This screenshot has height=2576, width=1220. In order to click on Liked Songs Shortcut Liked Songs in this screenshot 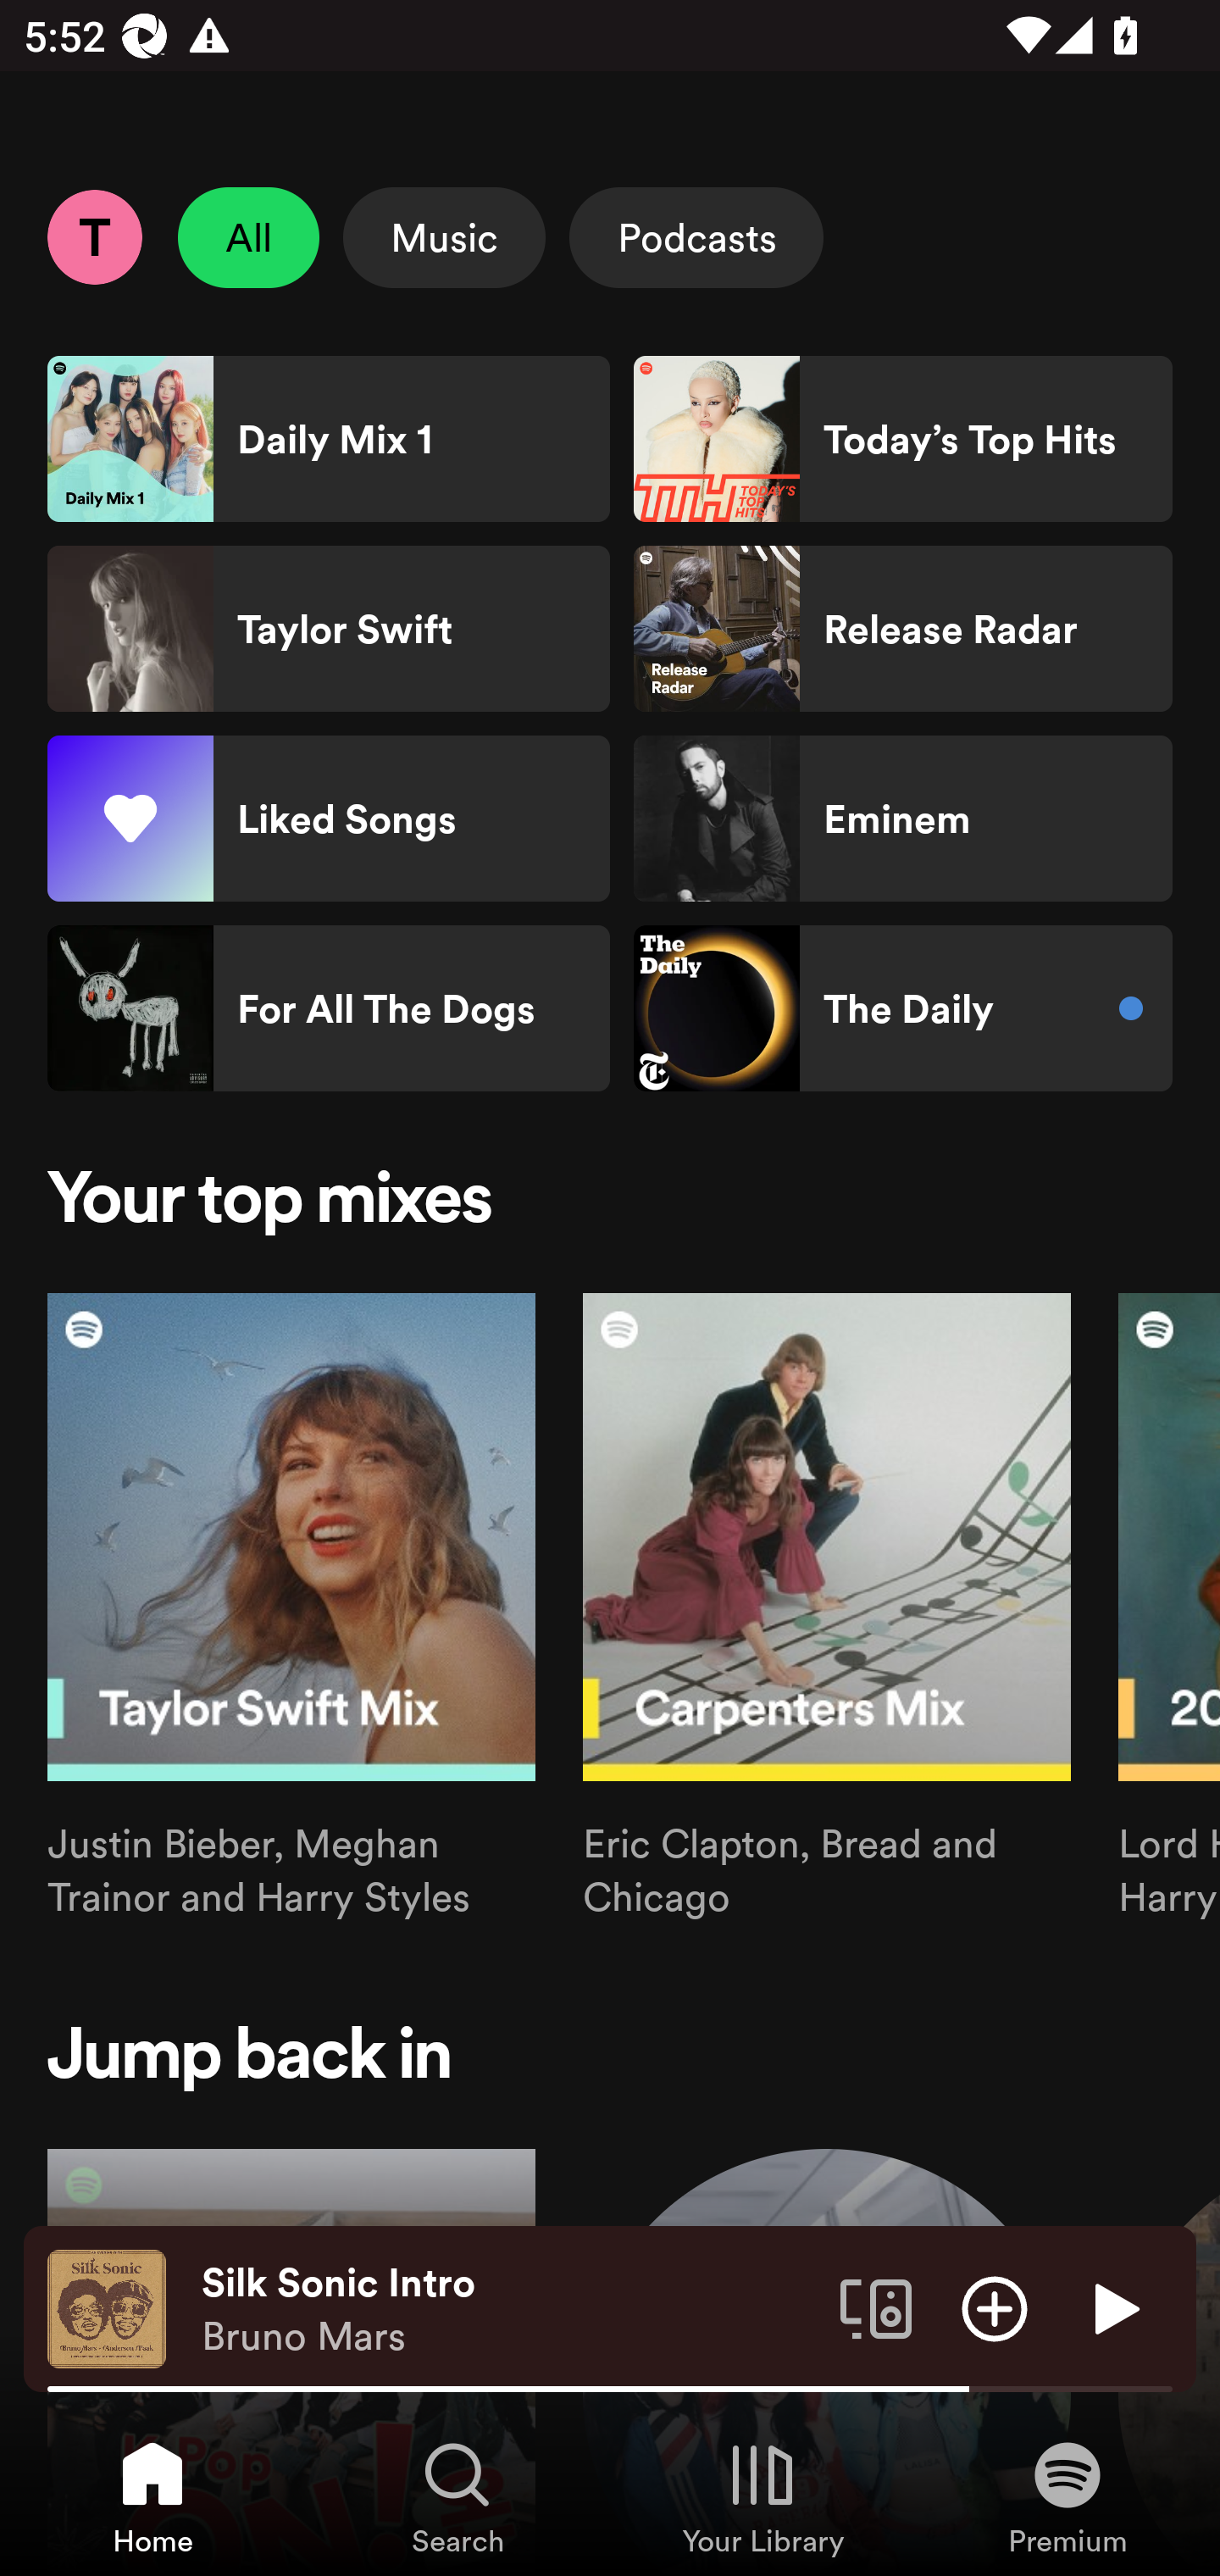, I will do `click(329, 819)`.